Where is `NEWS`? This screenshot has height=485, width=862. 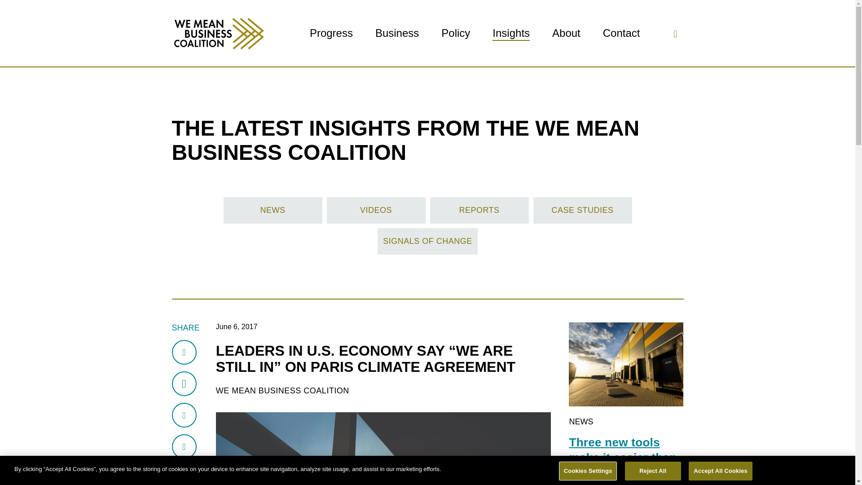
NEWS is located at coordinates (273, 210).